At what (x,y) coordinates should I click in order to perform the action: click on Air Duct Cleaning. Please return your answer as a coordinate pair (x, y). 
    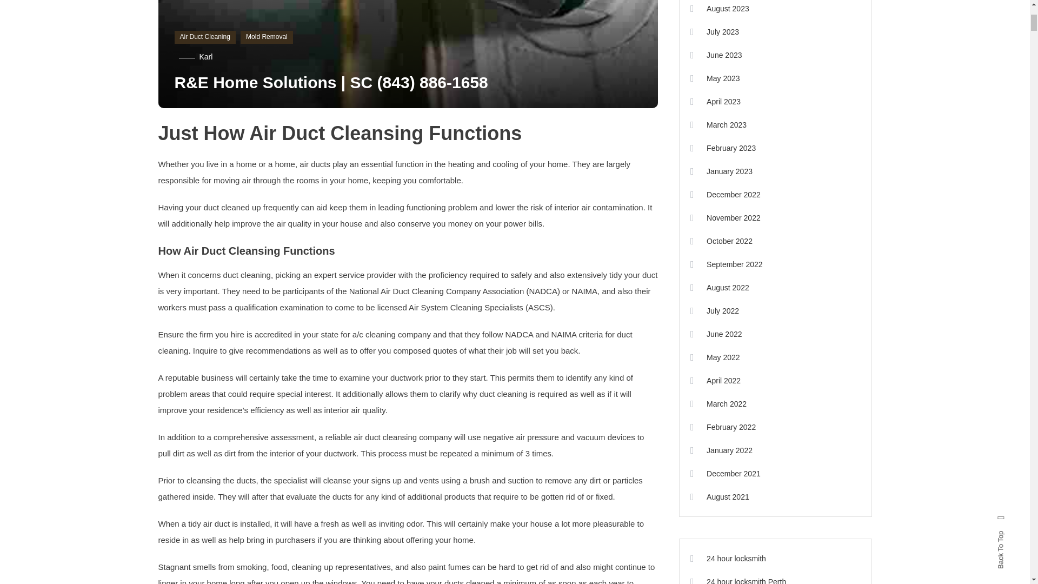
    Looking at the image, I should click on (204, 37).